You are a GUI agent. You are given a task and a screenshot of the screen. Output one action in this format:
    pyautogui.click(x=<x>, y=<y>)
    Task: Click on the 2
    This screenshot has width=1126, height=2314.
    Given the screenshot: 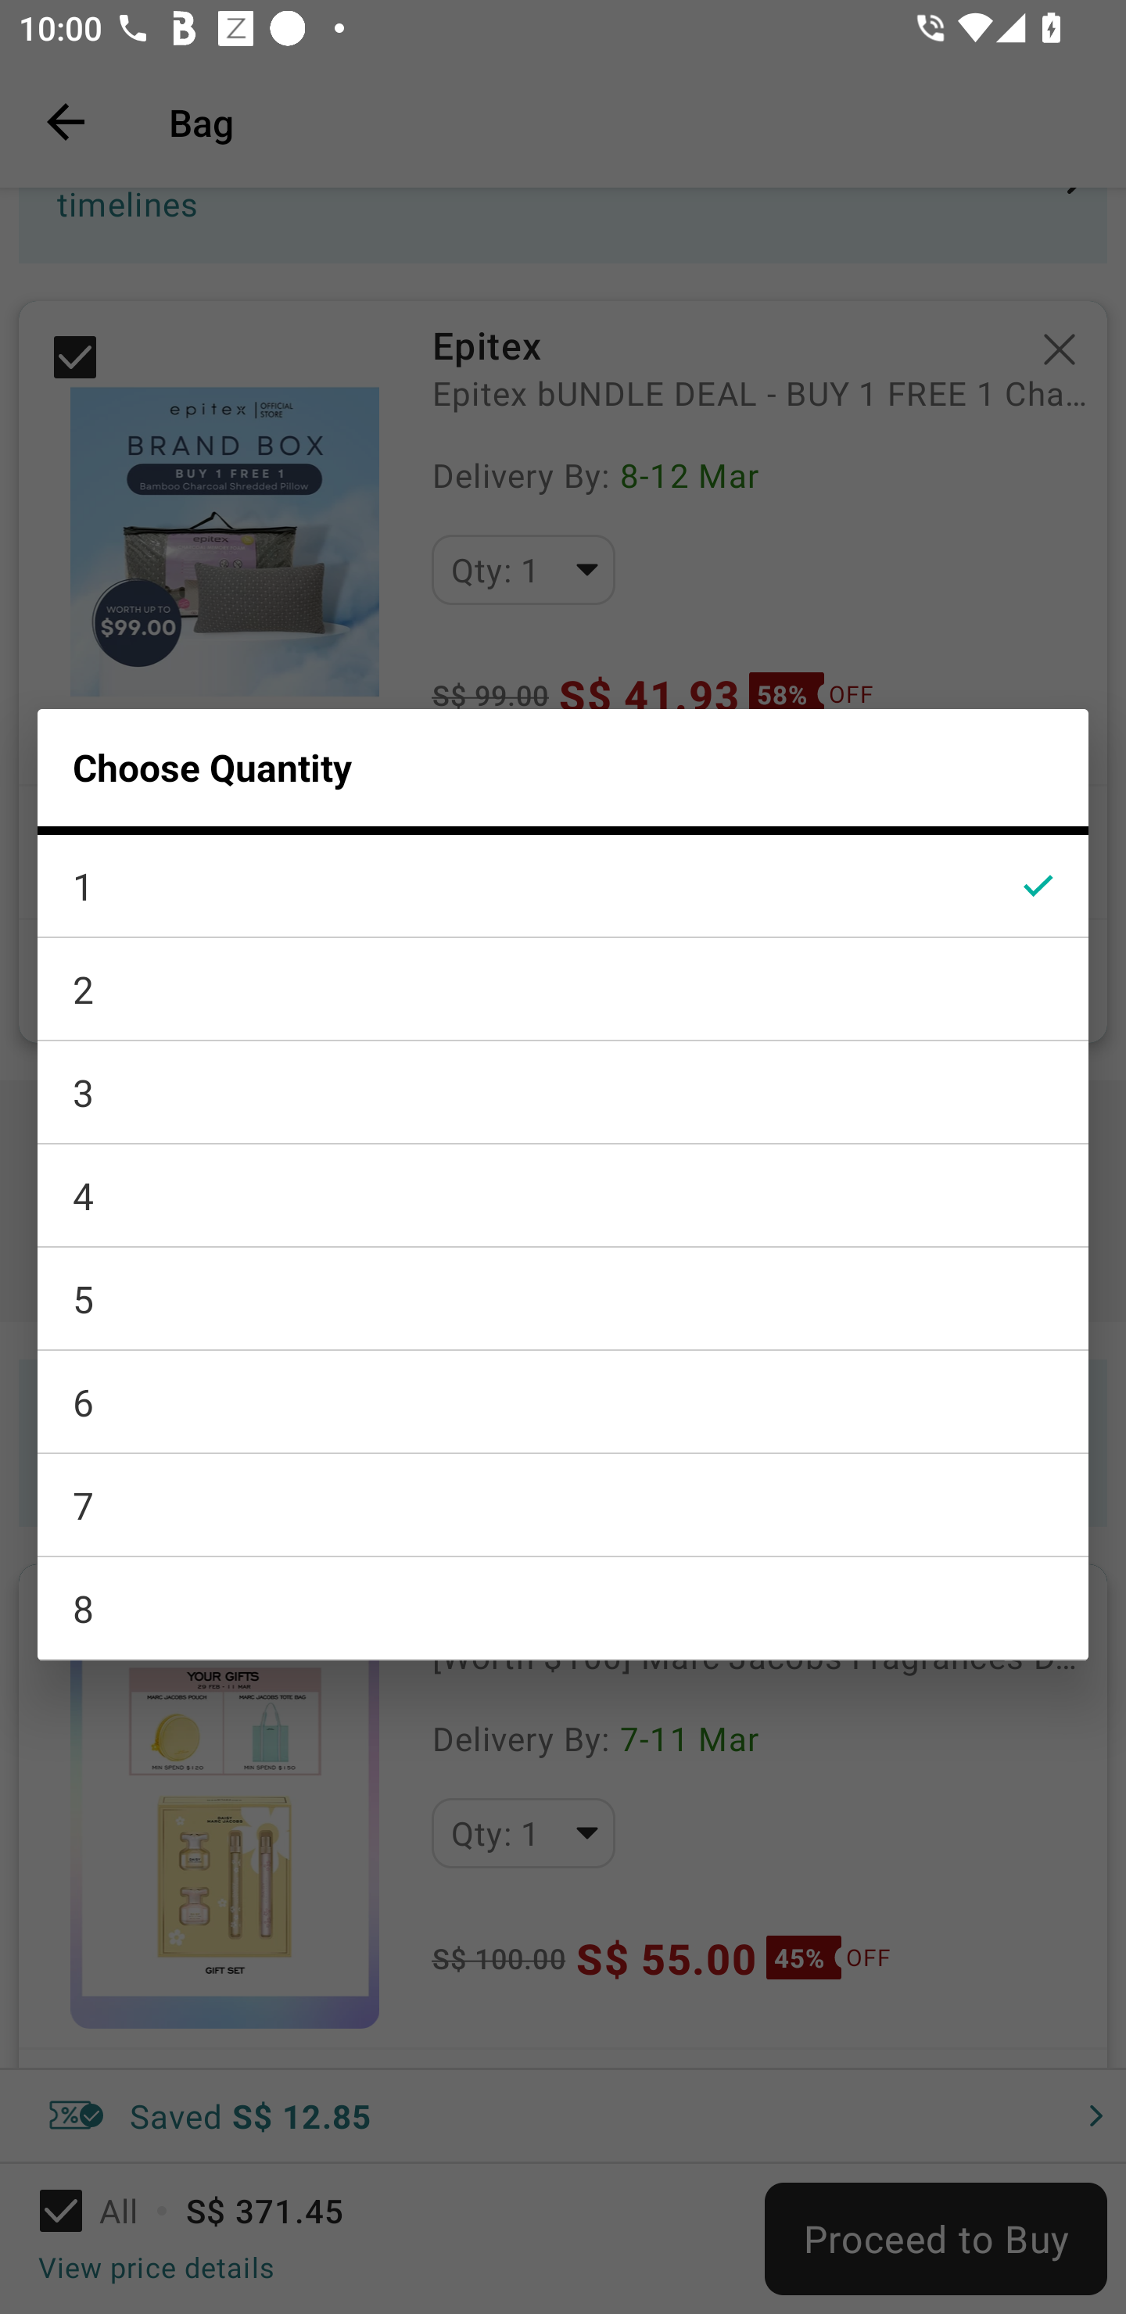 What is the action you would take?
    pyautogui.click(x=563, y=989)
    